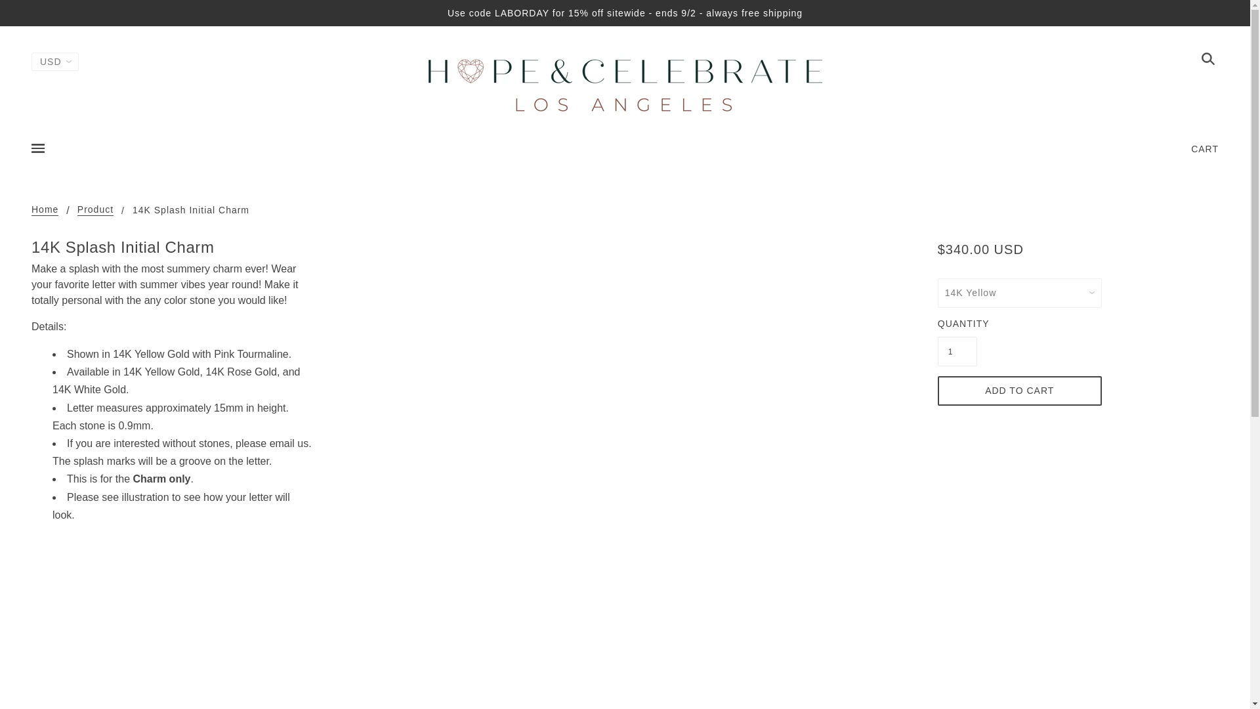 The width and height of the screenshot is (1260, 709). Describe the element at coordinates (1019, 391) in the screenshot. I see `ADD TO CART` at that location.